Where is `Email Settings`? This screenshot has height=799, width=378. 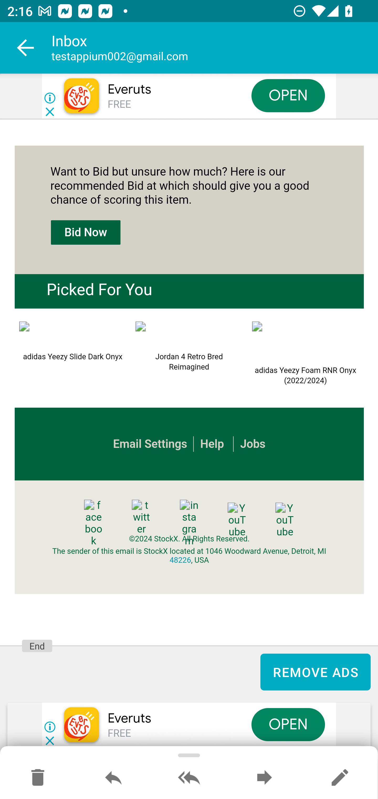
Email Settings is located at coordinates (150, 444).